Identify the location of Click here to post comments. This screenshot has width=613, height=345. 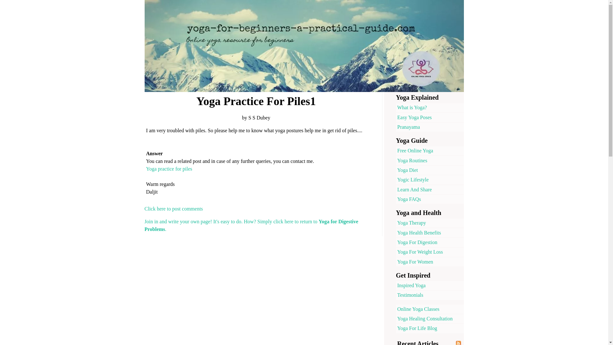
(173, 209).